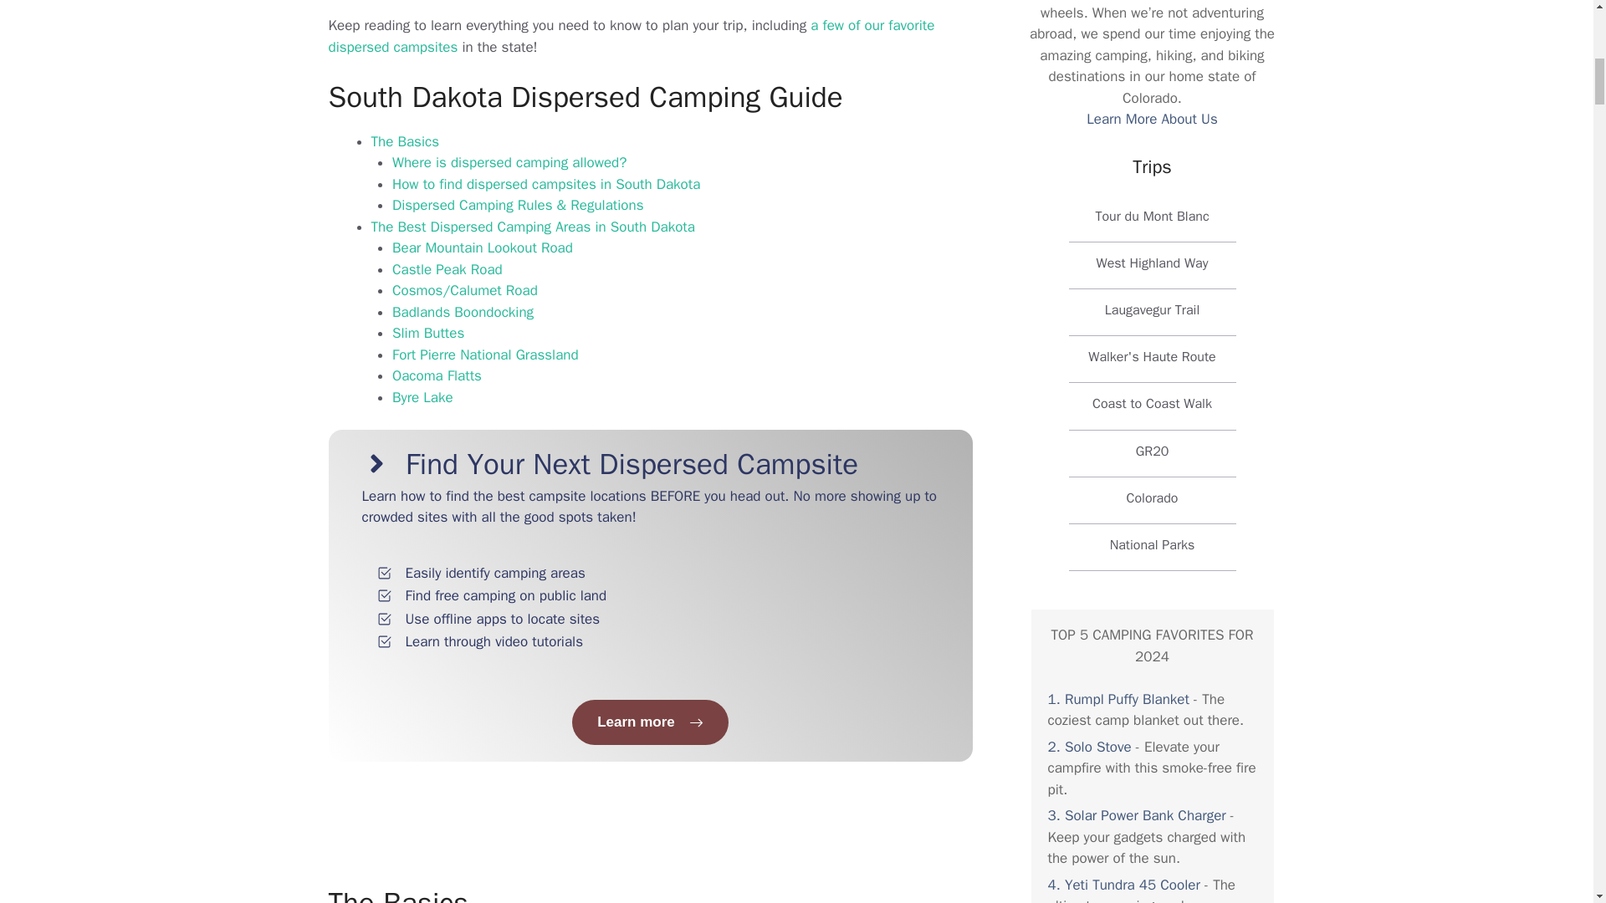 This screenshot has height=903, width=1606. I want to click on The Basics, so click(405, 141).